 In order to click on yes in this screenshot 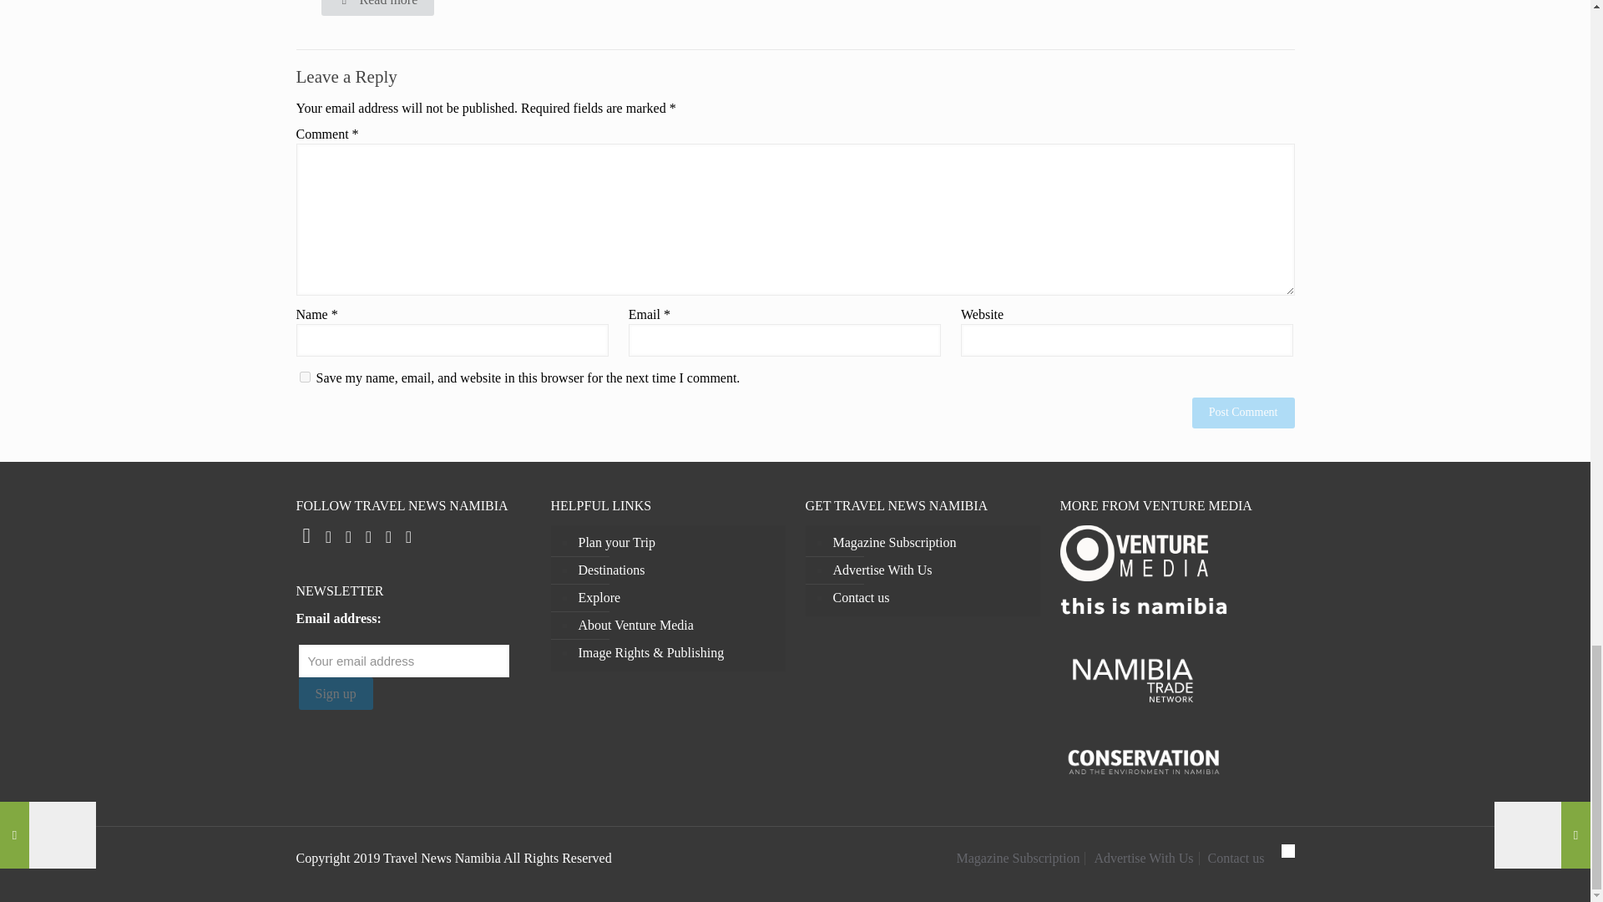, I will do `click(304, 376)`.